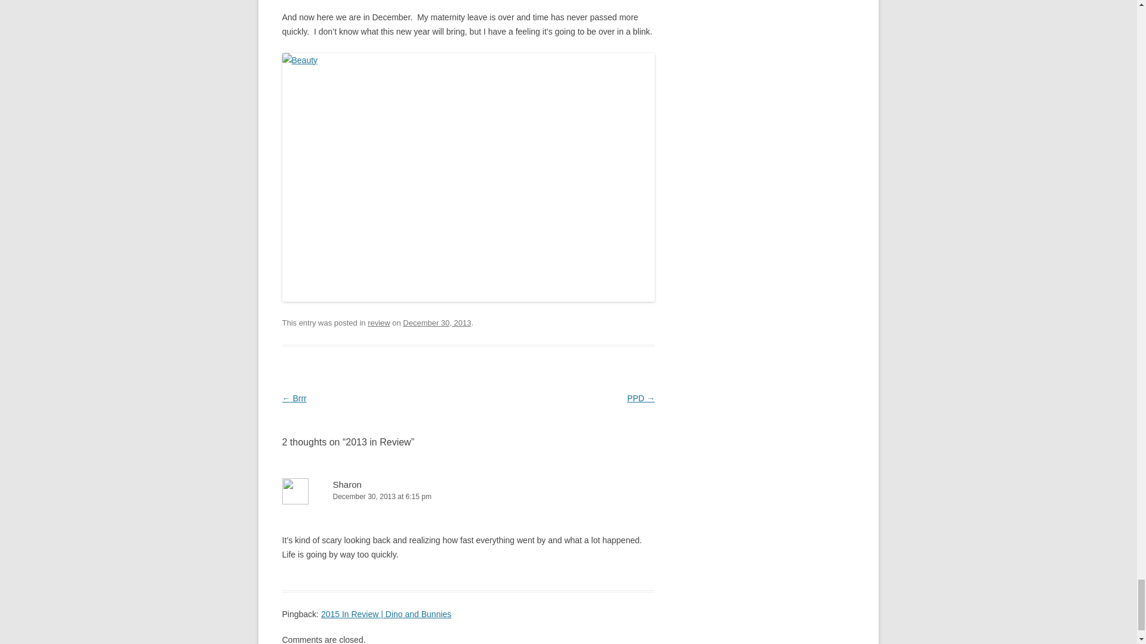 This screenshot has height=644, width=1146. What do you see at coordinates (468, 496) in the screenshot?
I see `December 30, 2013 at 6:15 pm` at bounding box center [468, 496].